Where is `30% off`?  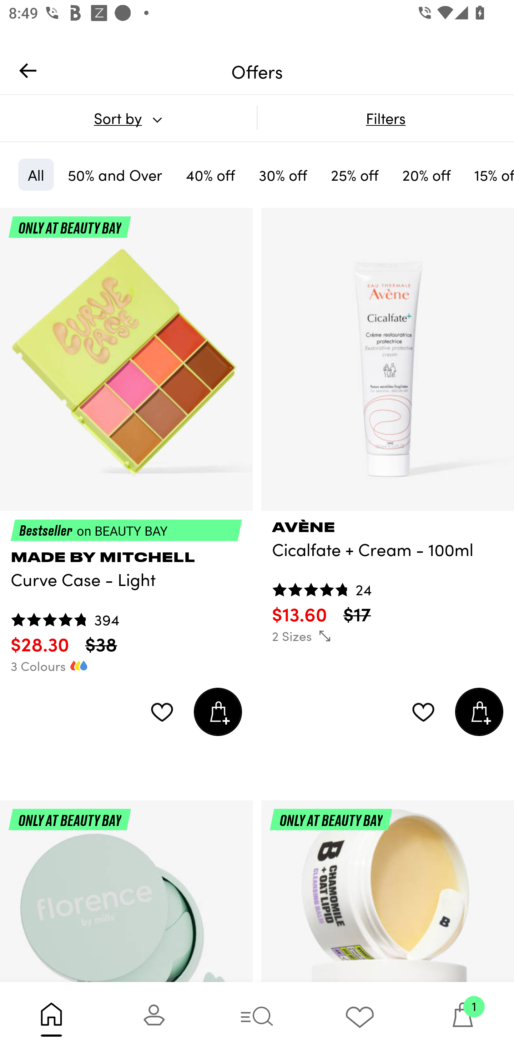
30% off is located at coordinates (283, 174).